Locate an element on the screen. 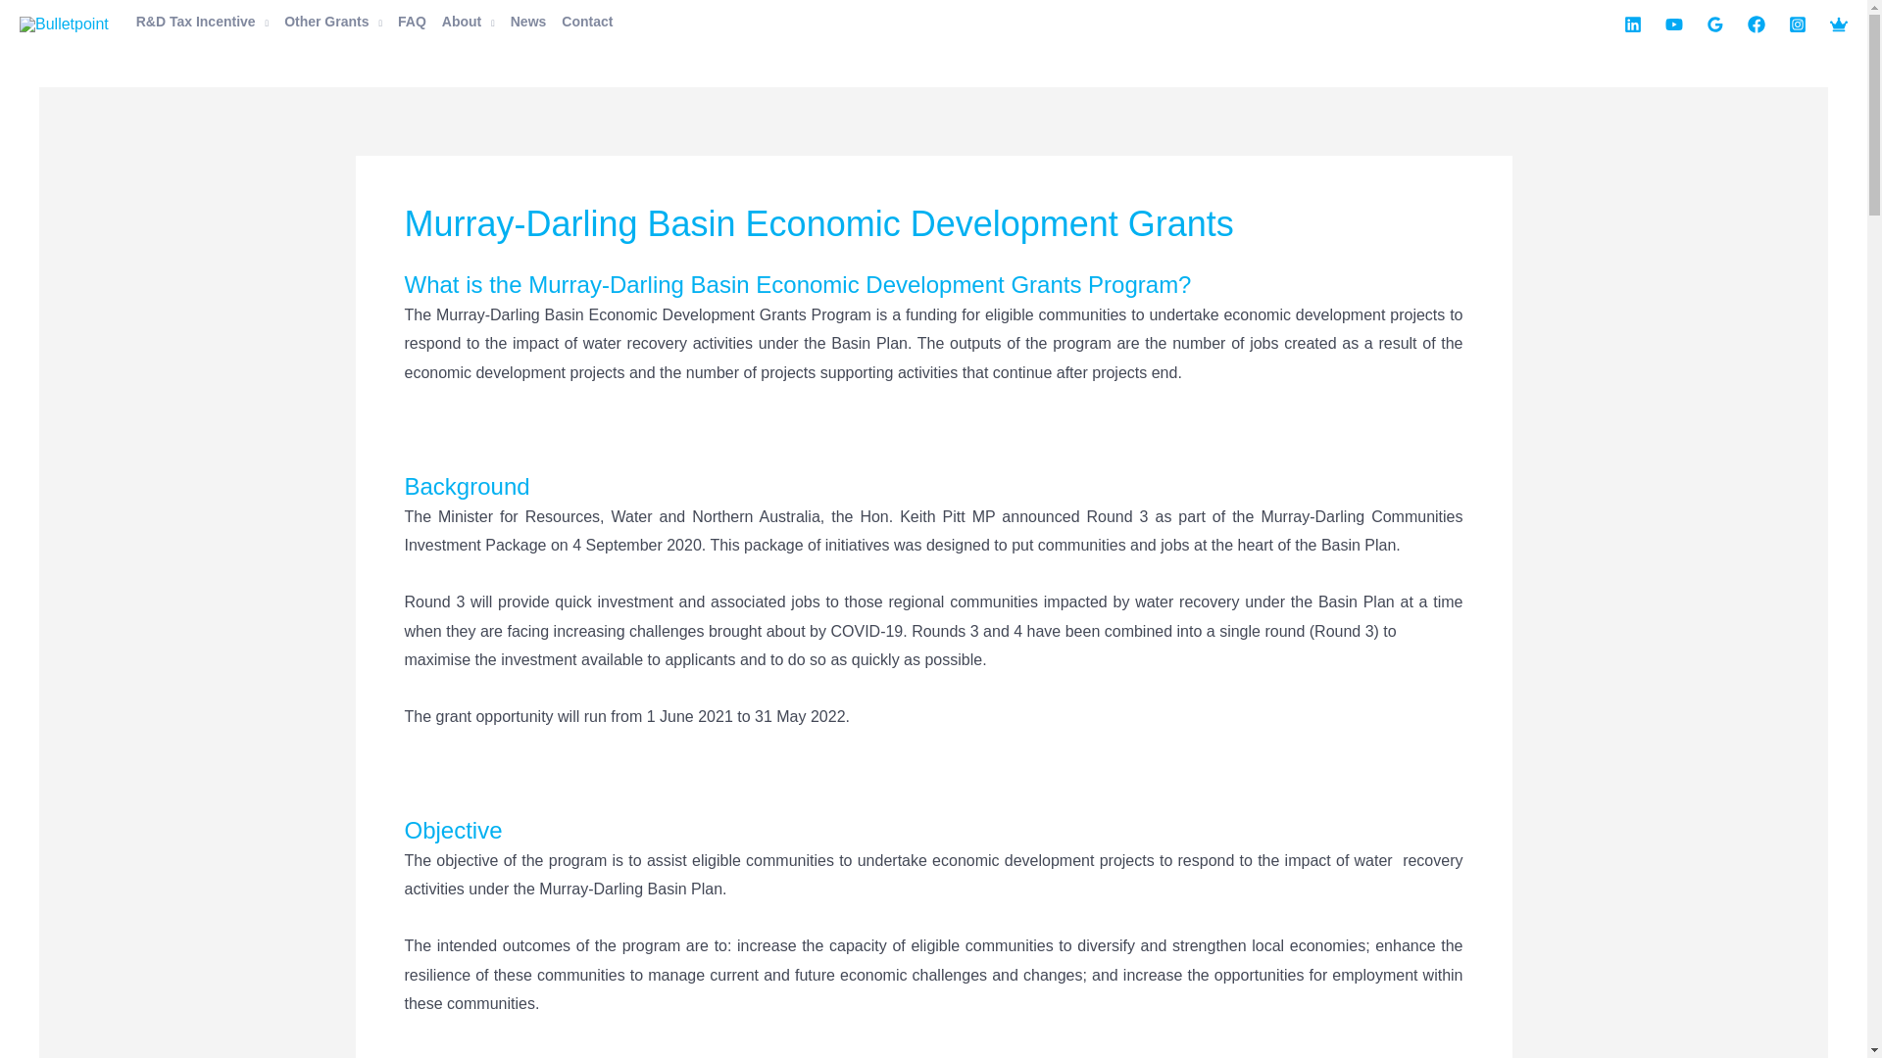 This screenshot has height=1058, width=1882. FAQ is located at coordinates (412, 22).